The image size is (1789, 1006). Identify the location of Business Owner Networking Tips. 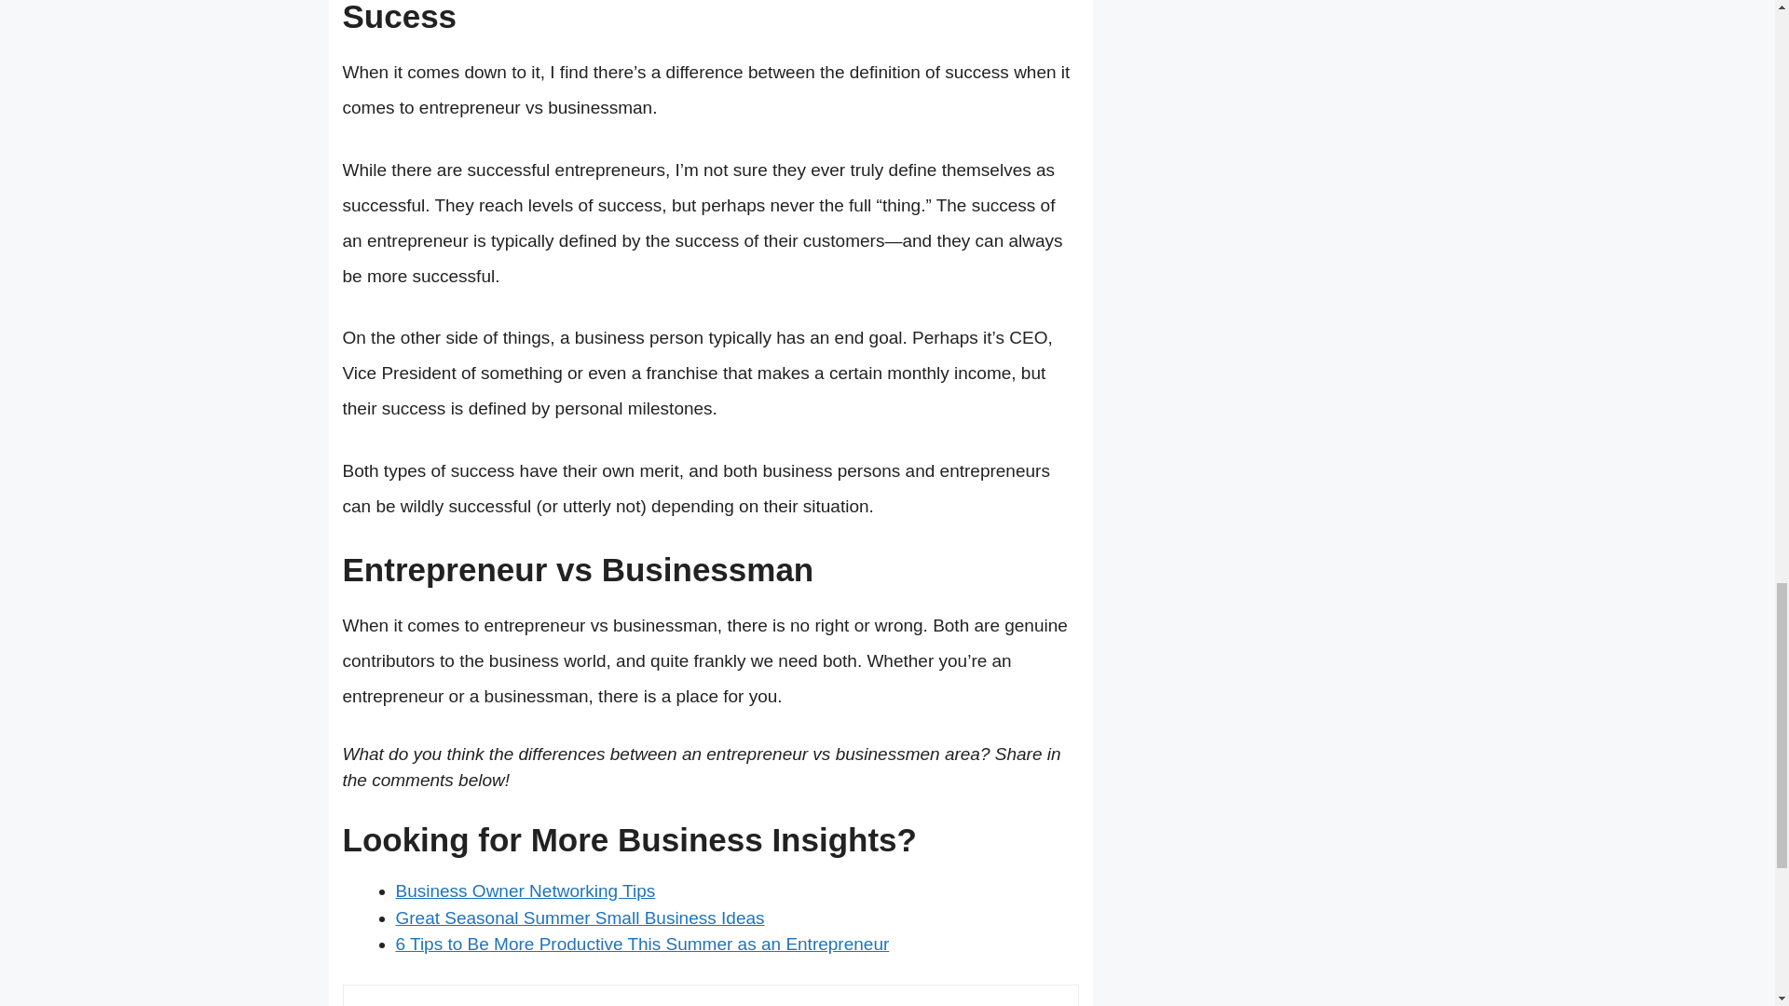
(525, 890).